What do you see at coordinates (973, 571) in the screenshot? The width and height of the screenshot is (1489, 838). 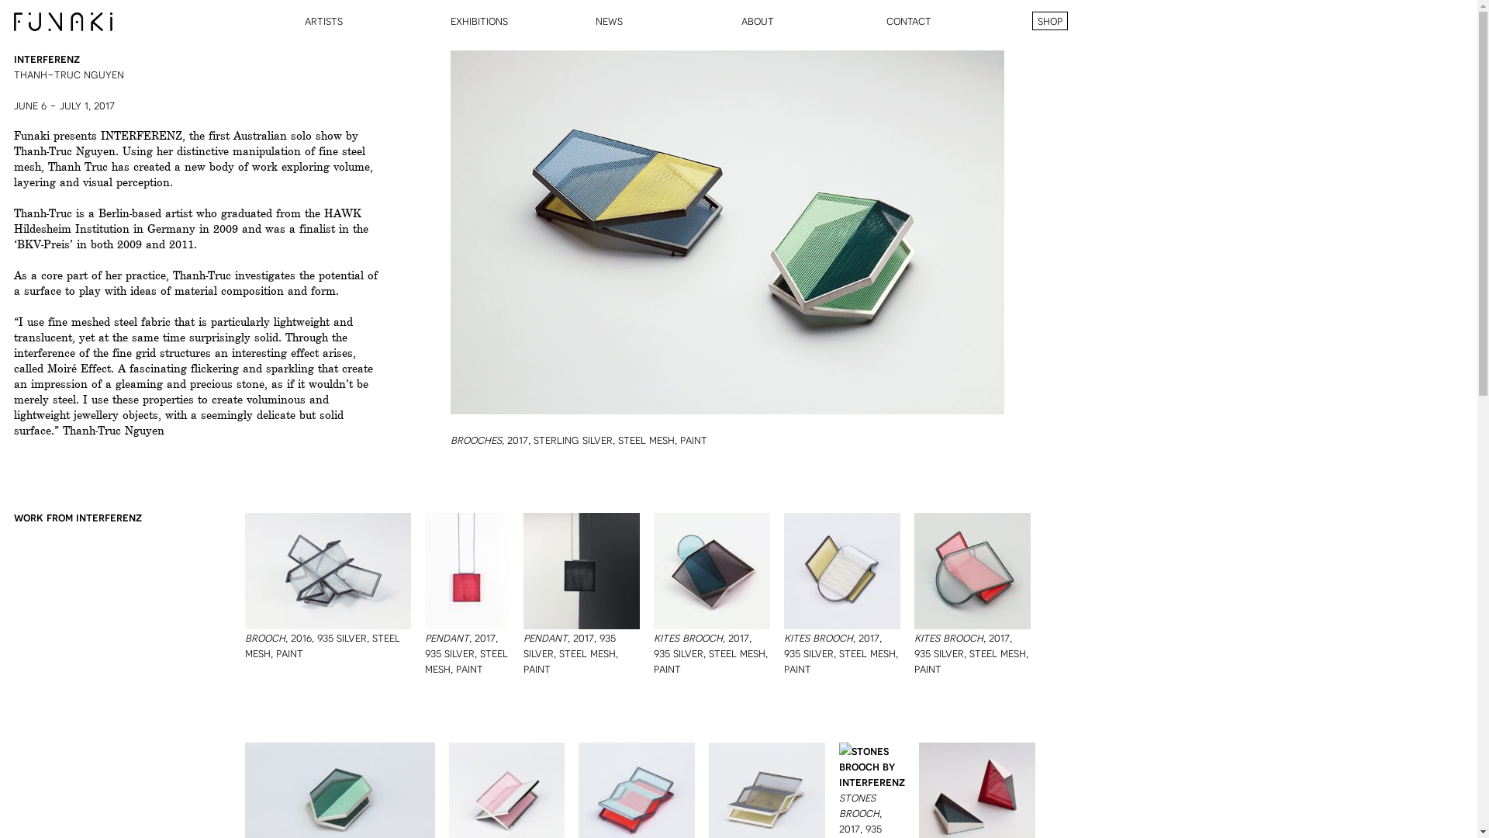 I see `<em>Kites brooch</em>, 2017, 935 silver, steel mesh, paint` at bounding box center [973, 571].